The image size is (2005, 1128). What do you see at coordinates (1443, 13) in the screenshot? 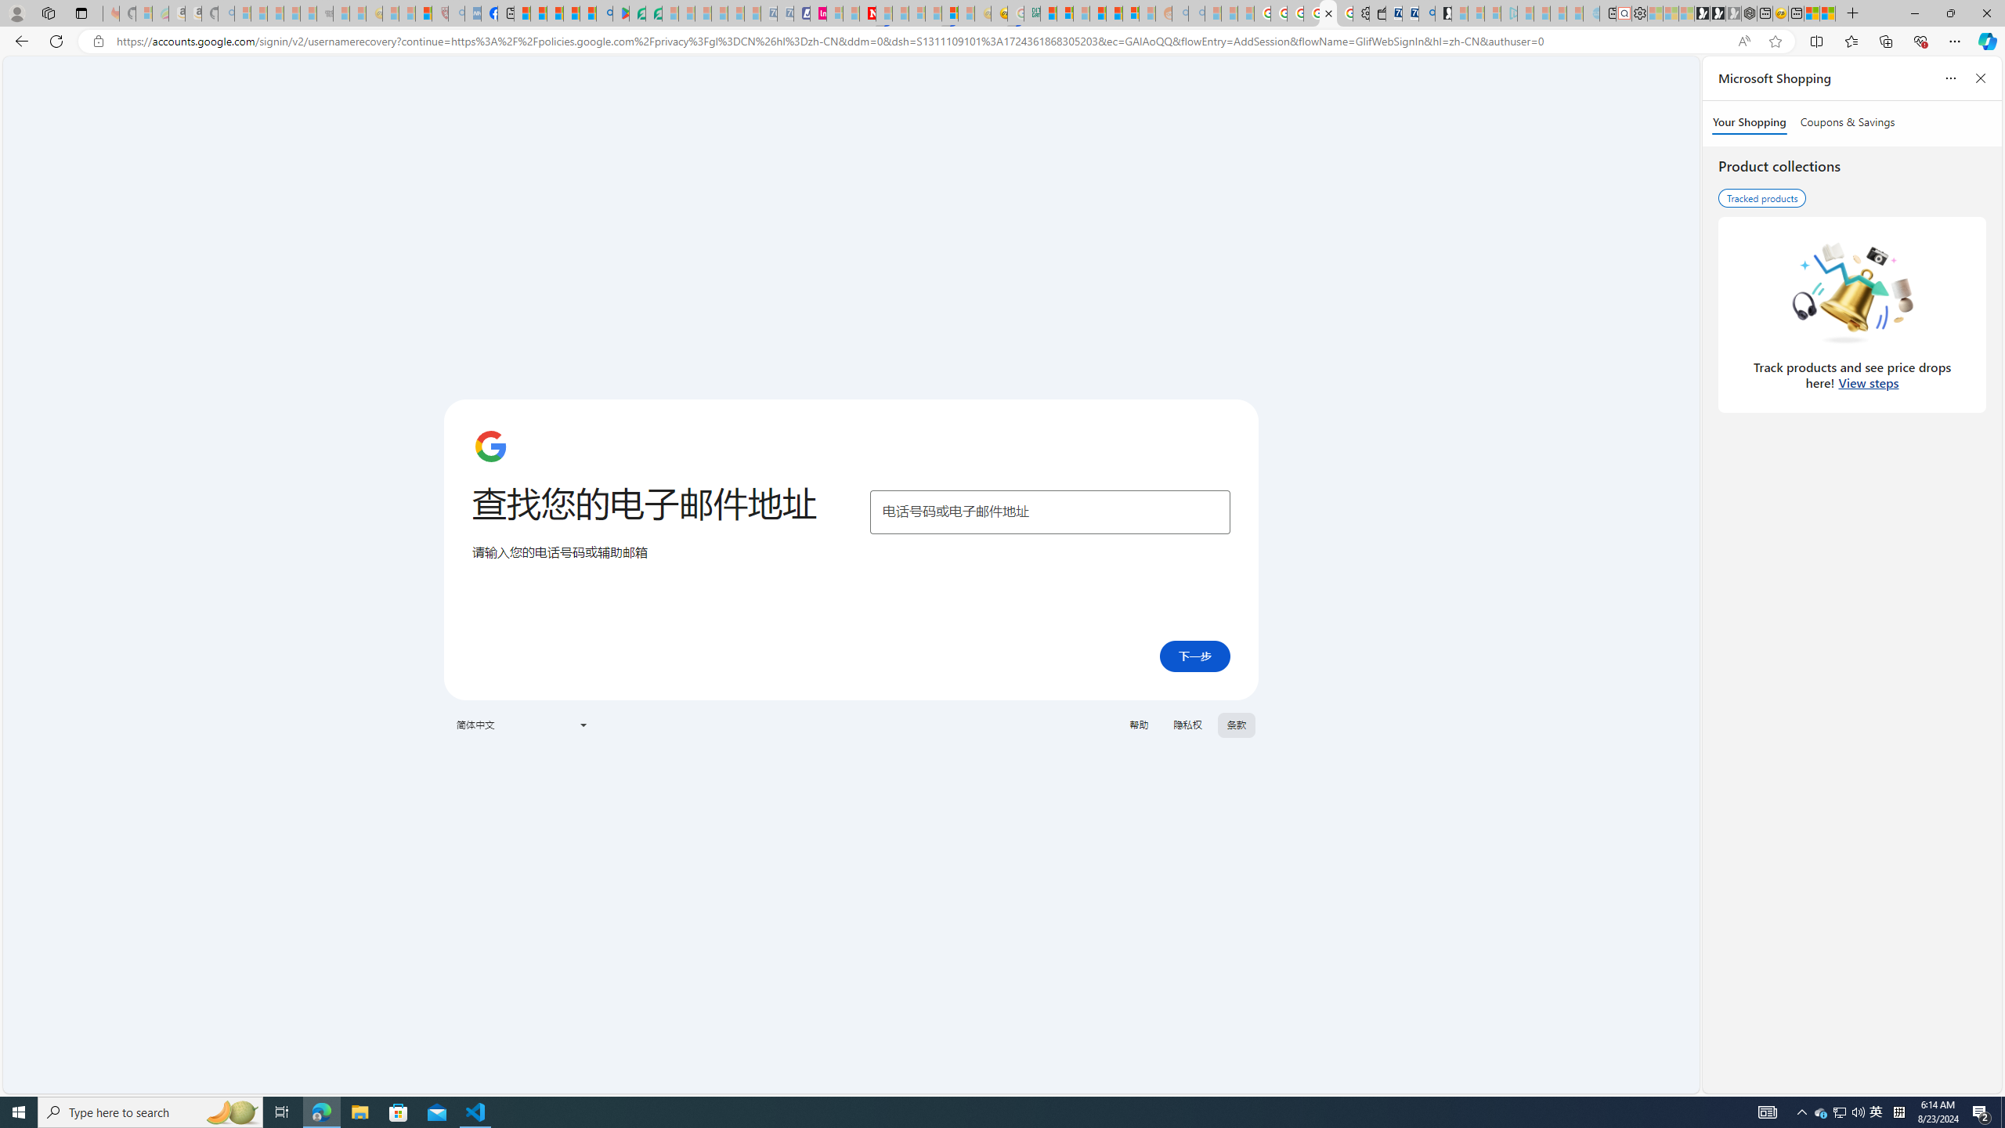
I see `Microsoft Start Gaming` at bounding box center [1443, 13].